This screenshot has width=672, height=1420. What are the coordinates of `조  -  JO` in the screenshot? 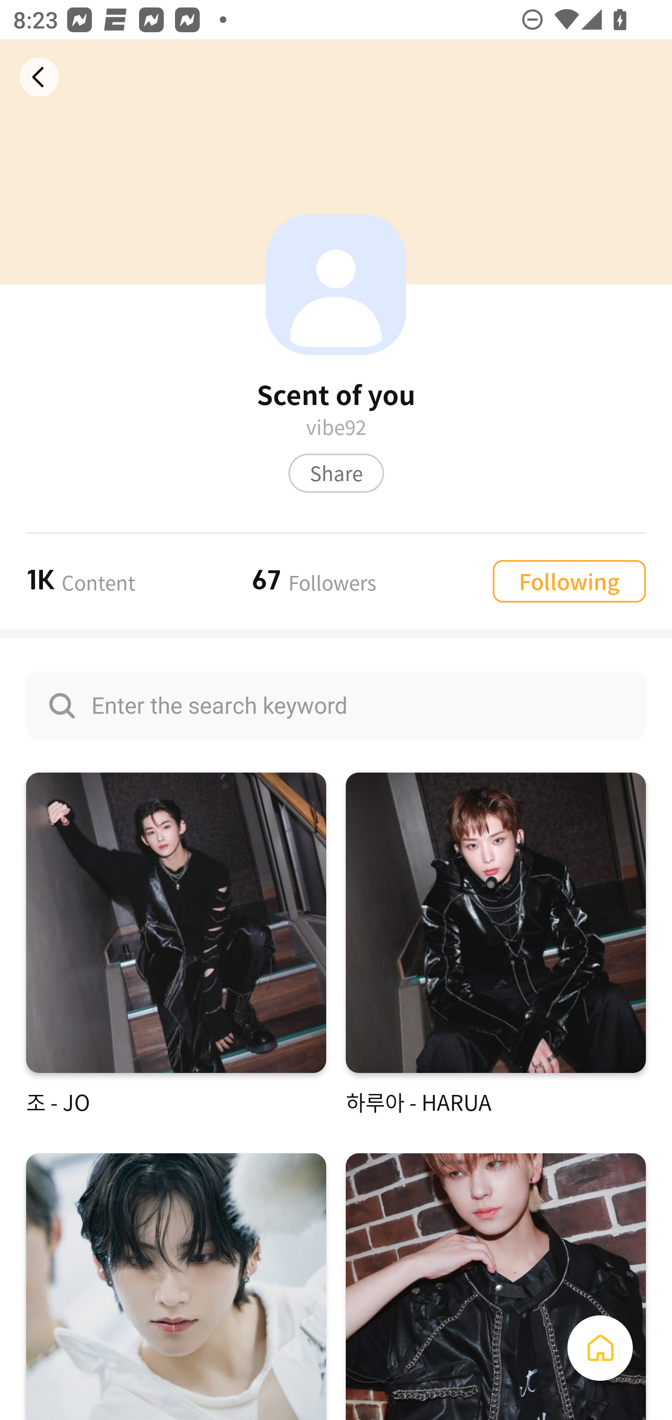 It's located at (176, 944).